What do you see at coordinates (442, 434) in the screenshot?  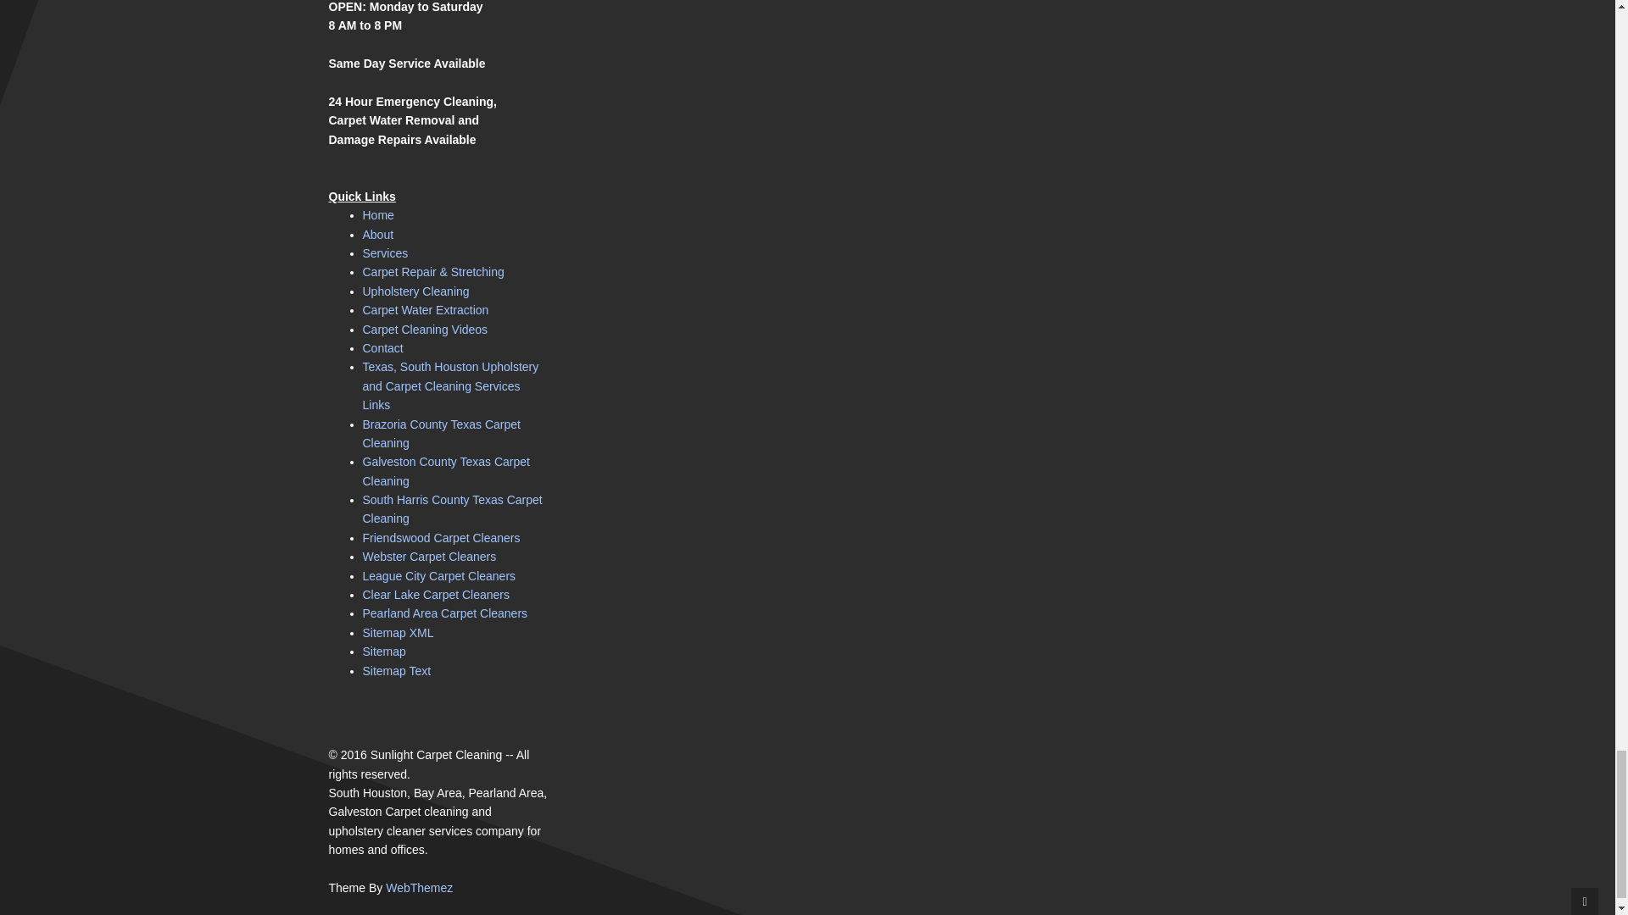 I see `Brazoria County Texas Carpet Cleaning` at bounding box center [442, 434].